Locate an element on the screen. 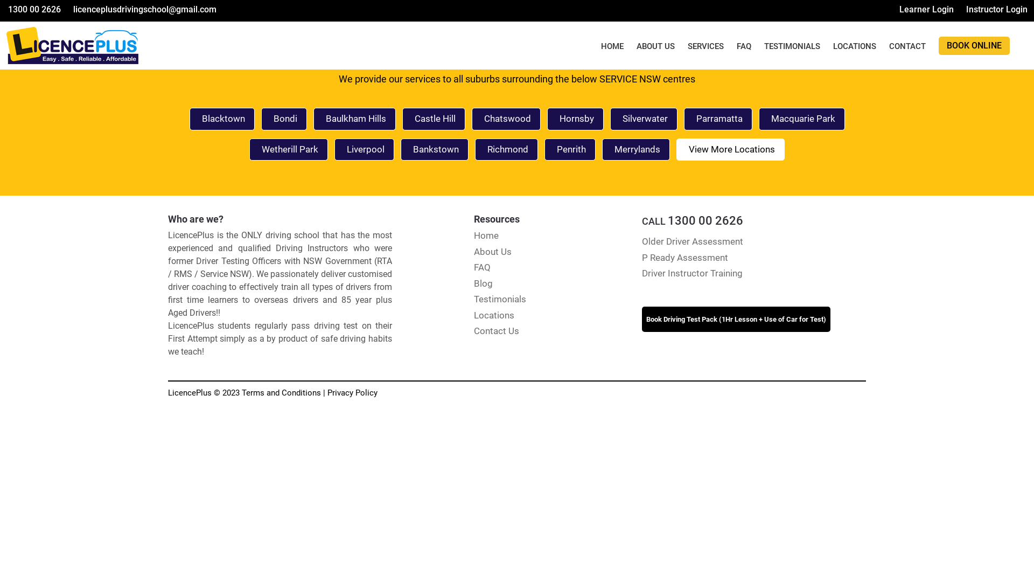 The width and height of the screenshot is (1034, 582). LOCATIONS is located at coordinates (855, 46).